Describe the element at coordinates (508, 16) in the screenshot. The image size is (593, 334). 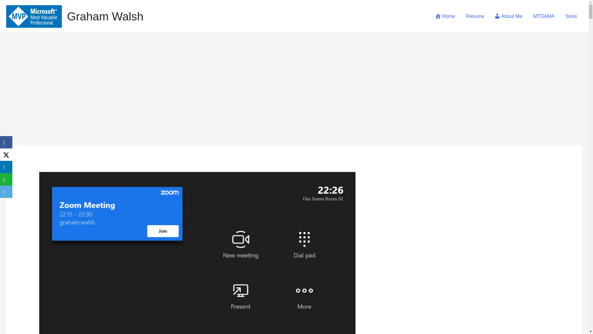
I see `About Me` at that location.